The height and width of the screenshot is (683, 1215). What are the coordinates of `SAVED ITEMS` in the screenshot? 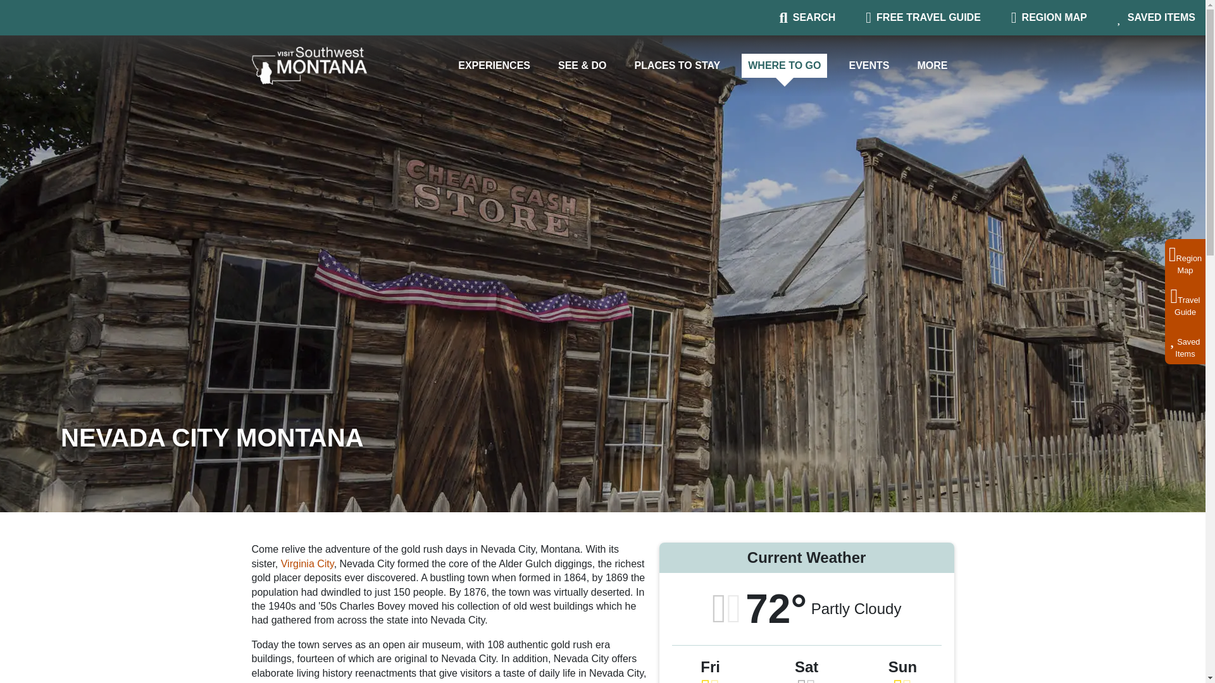 It's located at (1157, 17).